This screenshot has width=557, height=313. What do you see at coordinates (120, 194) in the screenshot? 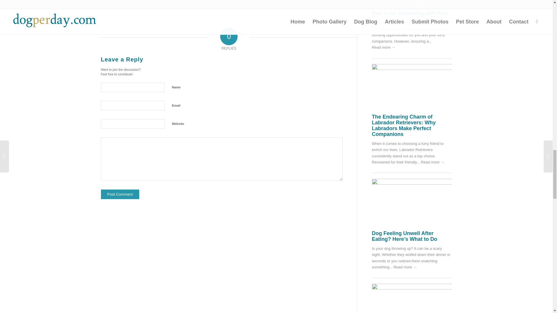
I see `Post Comment` at bounding box center [120, 194].